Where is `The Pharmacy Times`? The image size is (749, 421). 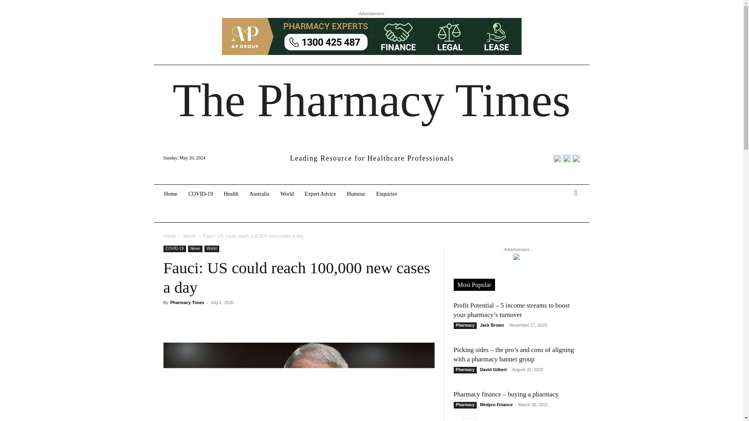
The Pharmacy Times is located at coordinates (371, 101).